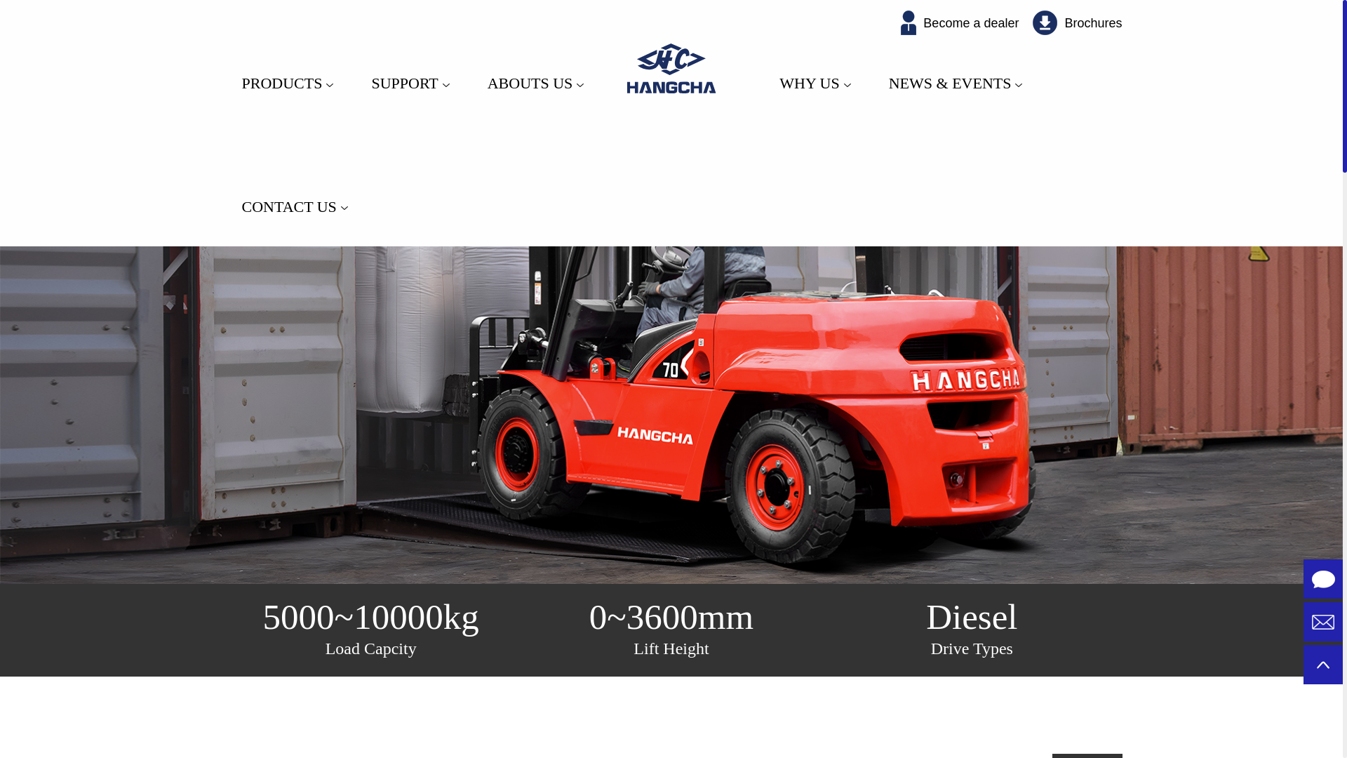 Image resolution: width=1347 pixels, height=758 pixels. I want to click on PRODUCTS, so click(286, 62).